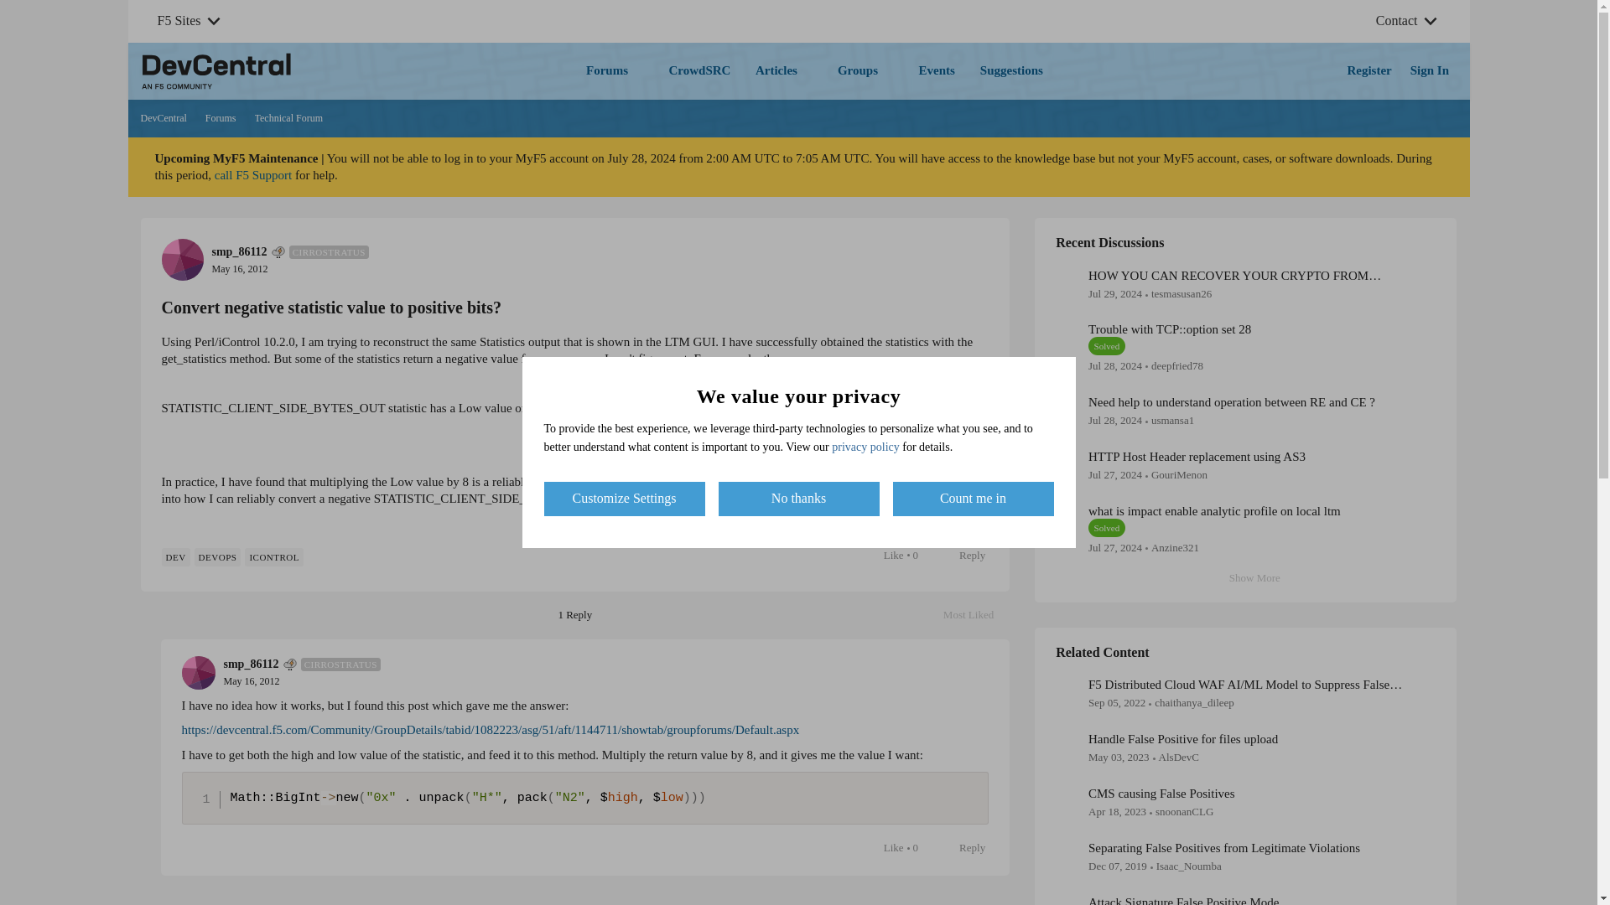  What do you see at coordinates (253, 174) in the screenshot?
I see `Trouble with TCP::option set 28` at bounding box center [253, 174].